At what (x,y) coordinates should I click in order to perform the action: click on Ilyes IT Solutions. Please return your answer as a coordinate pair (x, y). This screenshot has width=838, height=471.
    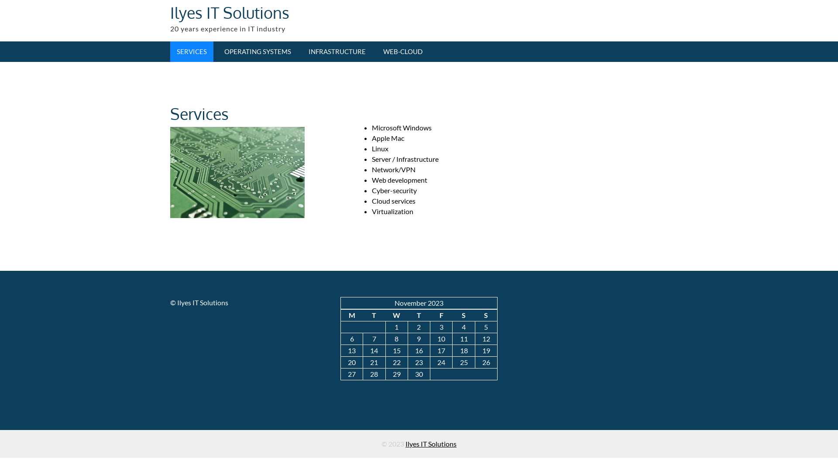
    Looking at the image, I should click on (431, 444).